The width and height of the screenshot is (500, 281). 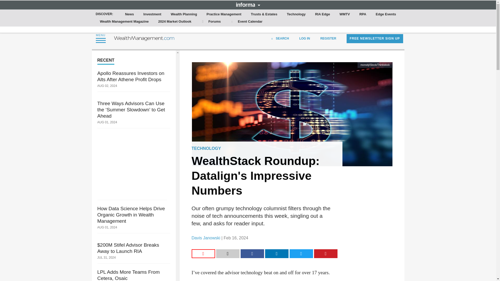 What do you see at coordinates (246, 22) in the screenshot?
I see `Event Calendar` at bounding box center [246, 22].